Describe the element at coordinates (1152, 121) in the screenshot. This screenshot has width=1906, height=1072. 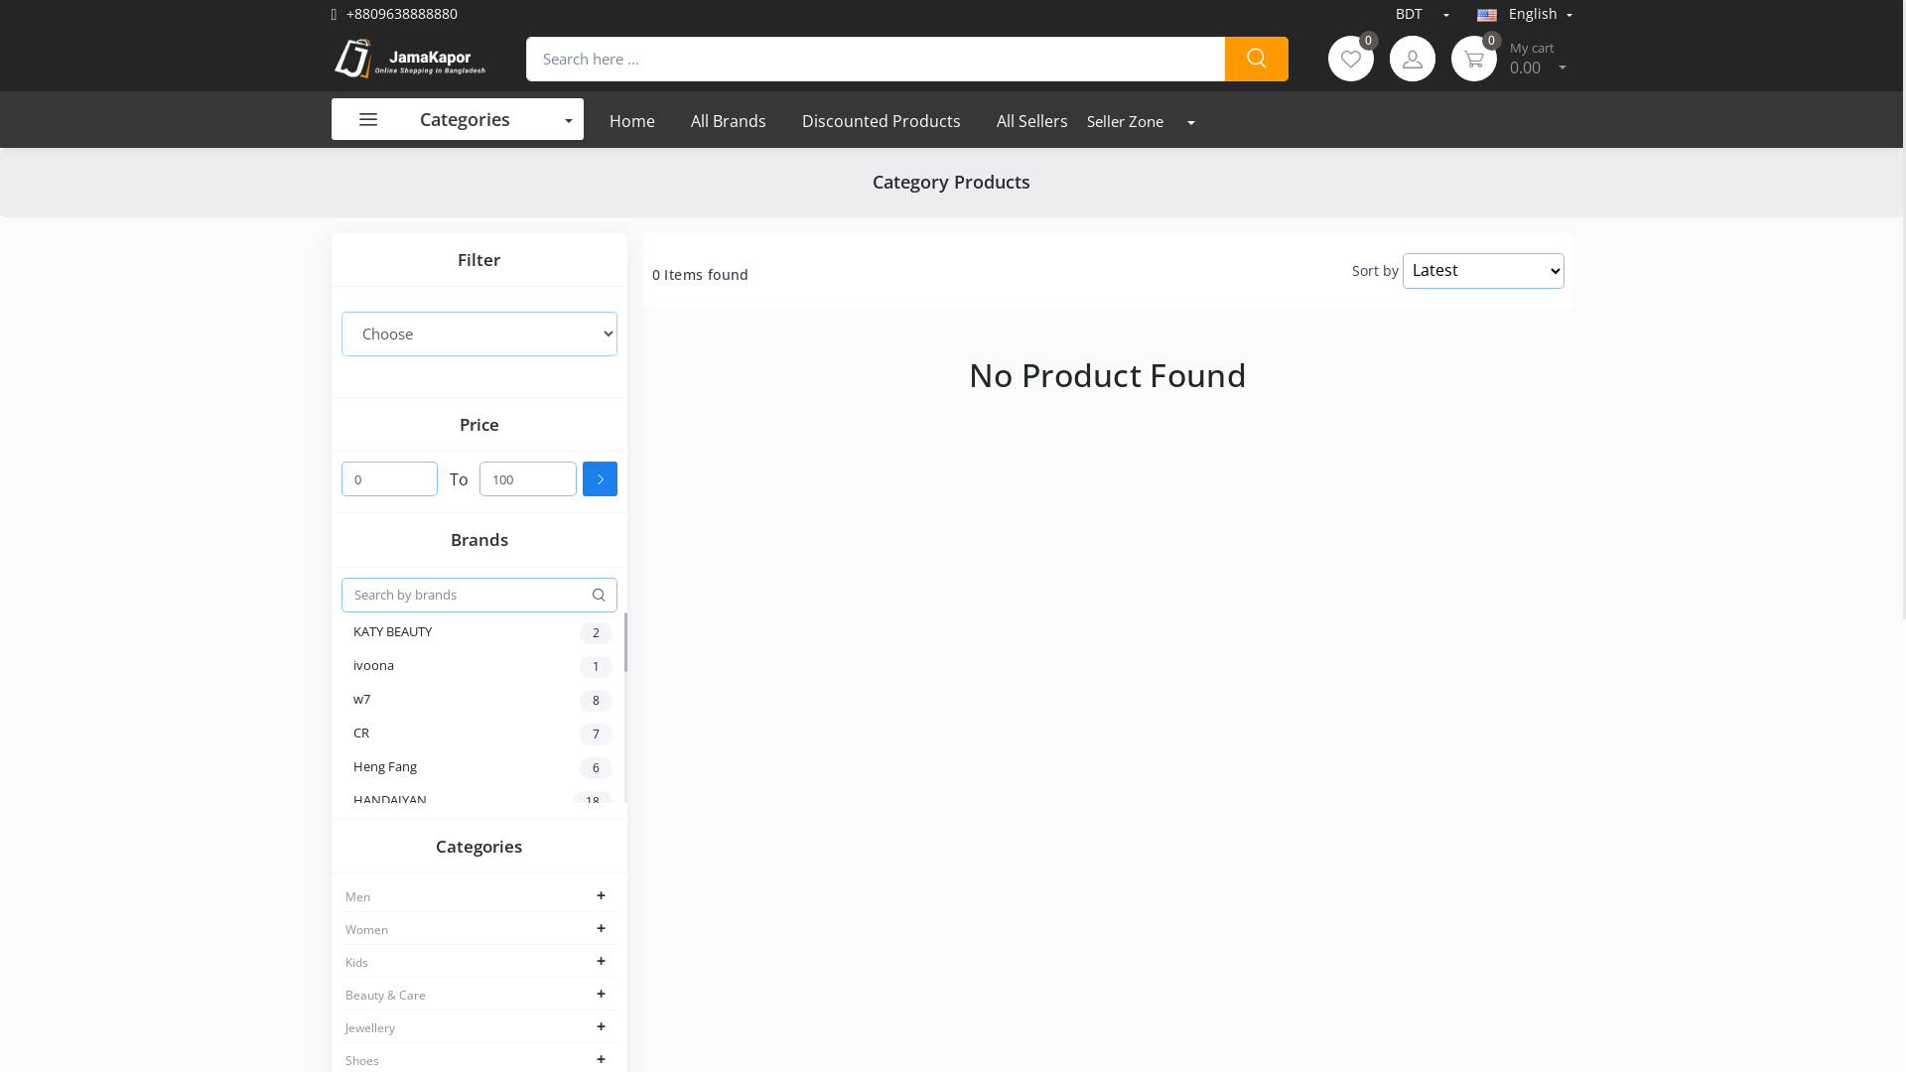
I see `Seller Zone` at that location.